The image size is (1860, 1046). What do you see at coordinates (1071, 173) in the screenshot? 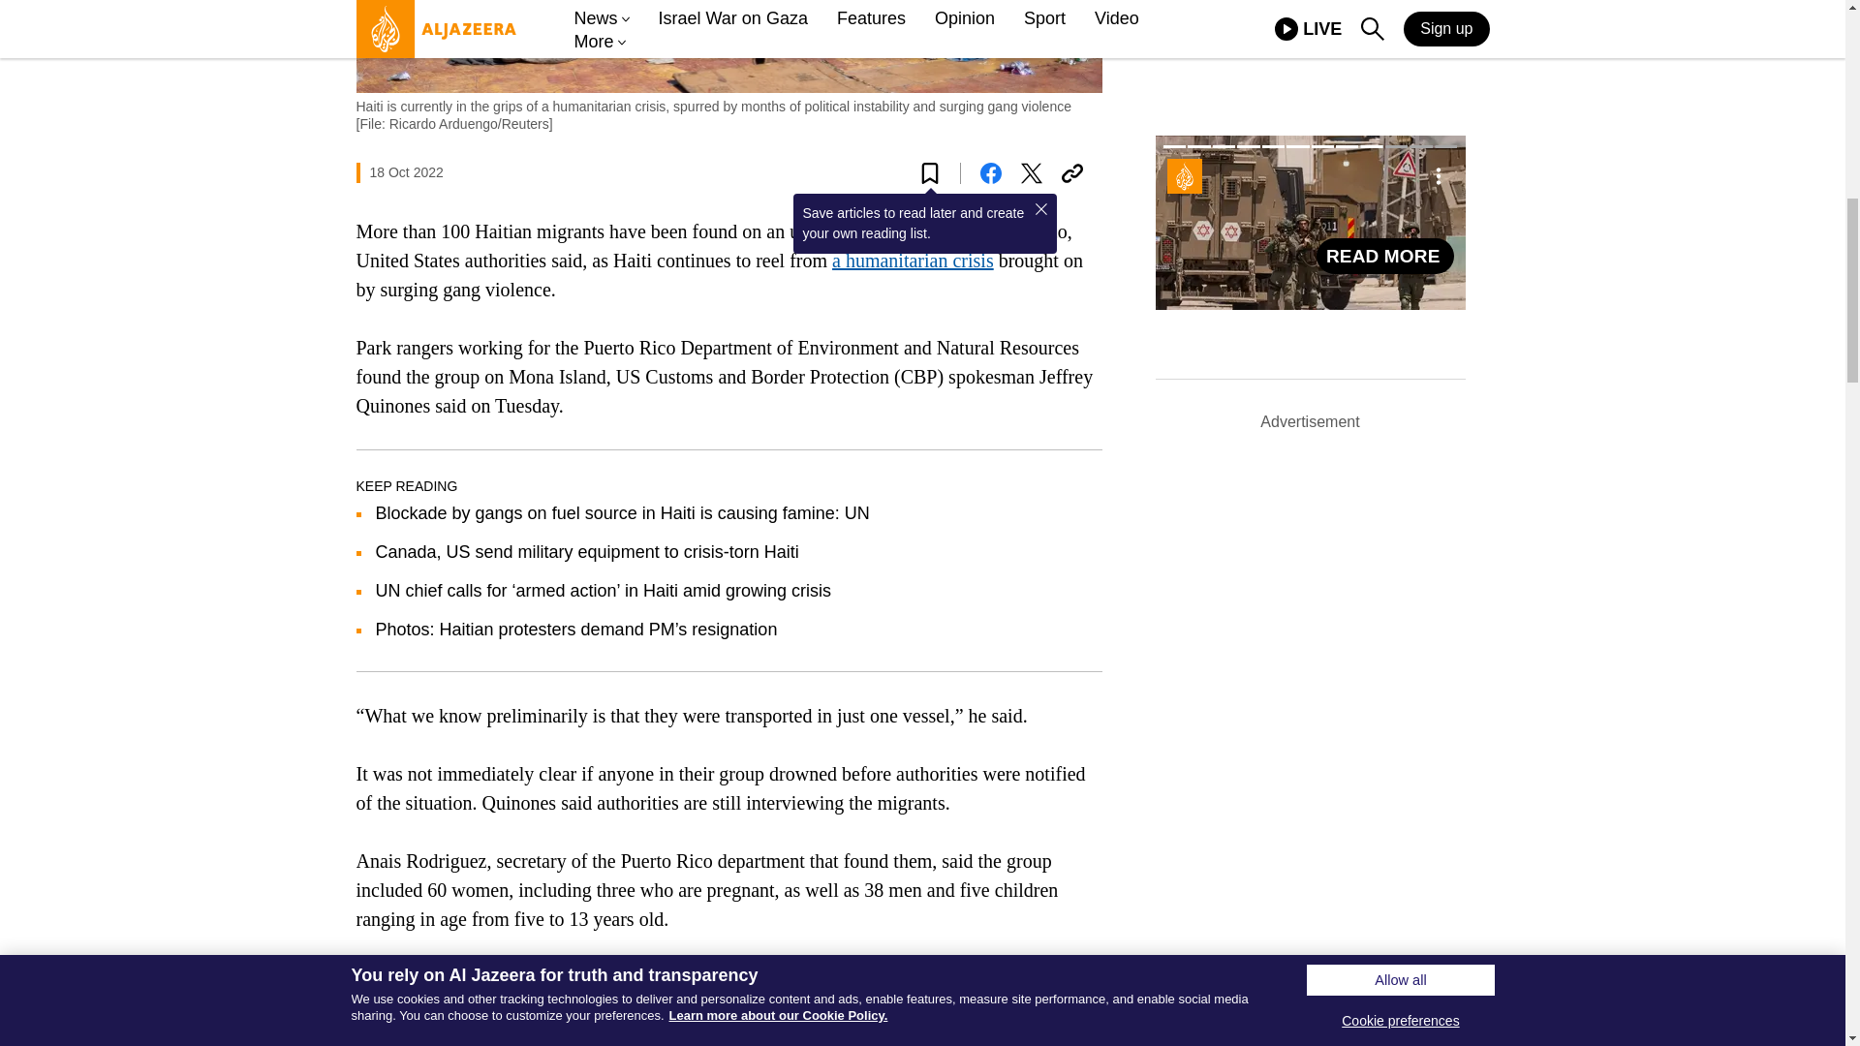
I see `copylink` at bounding box center [1071, 173].